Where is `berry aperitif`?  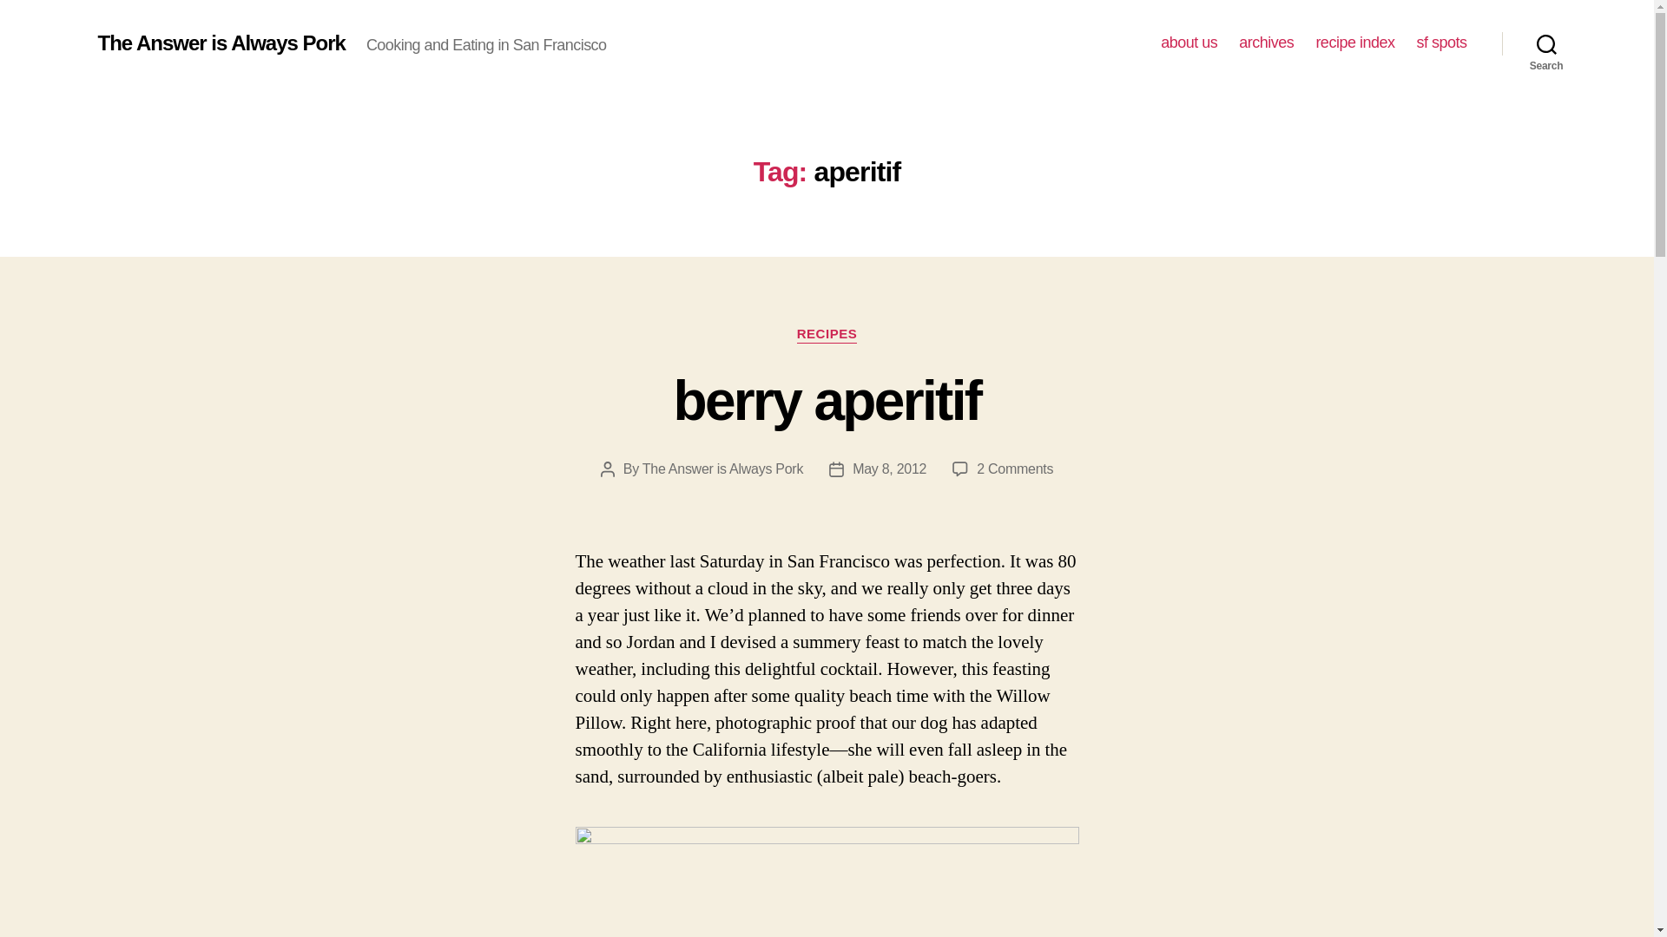
berry aperitif is located at coordinates (827, 400).